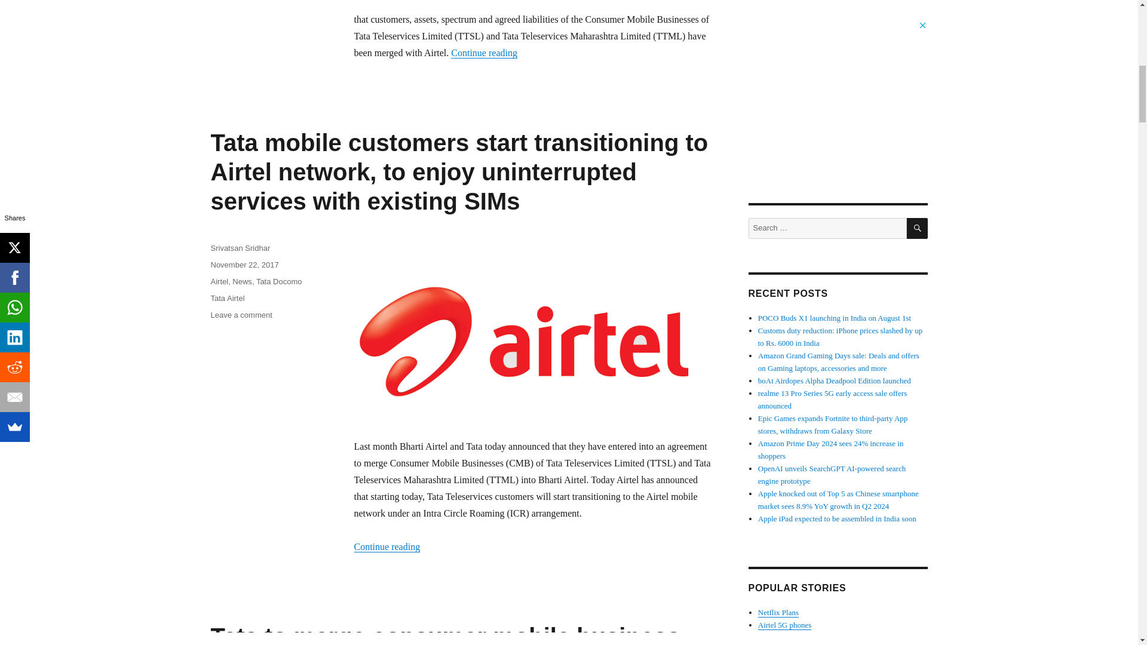 The image size is (1147, 645). What do you see at coordinates (413, 4) in the screenshot?
I see `signing agreements` at bounding box center [413, 4].